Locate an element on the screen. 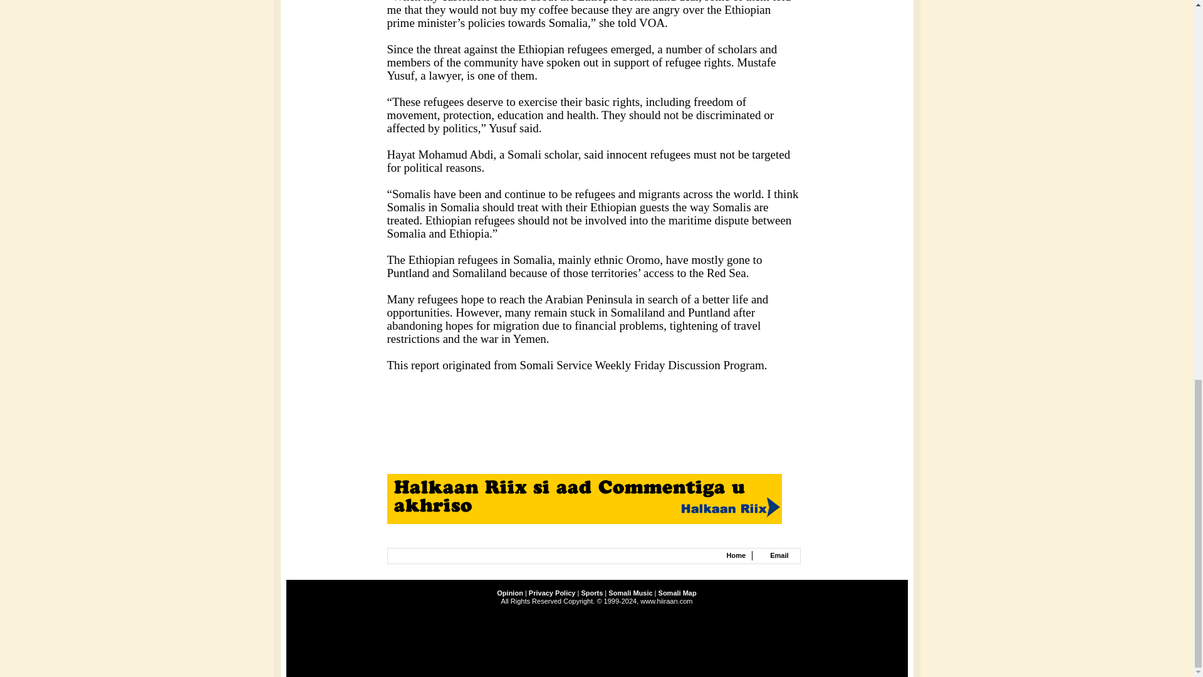 The height and width of the screenshot is (677, 1203). Home is located at coordinates (736, 555).